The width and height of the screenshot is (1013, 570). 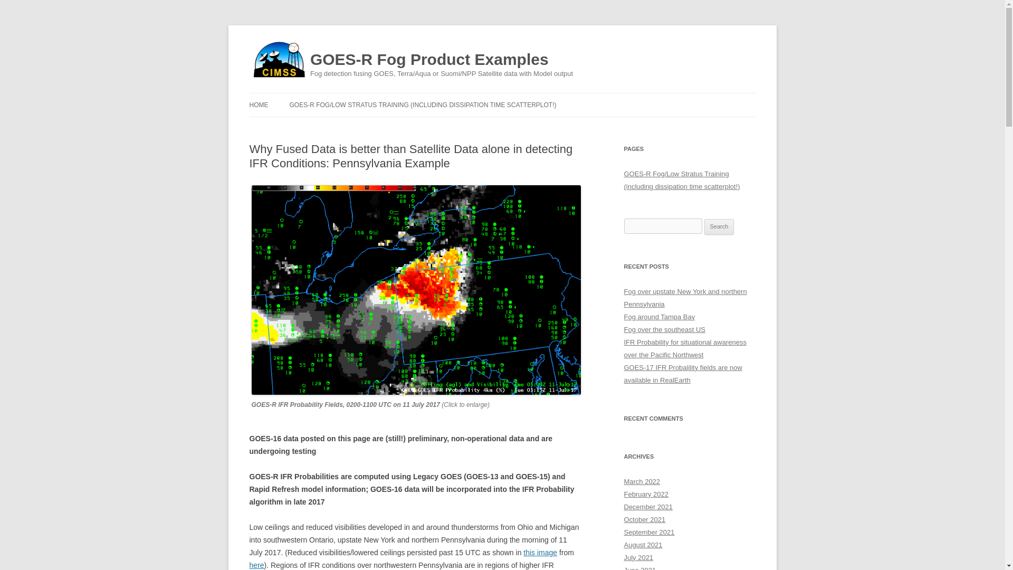 What do you see at coordinates (646, 494) in the screenshot?
I see `February 2022` at bounding box center [646, 494].